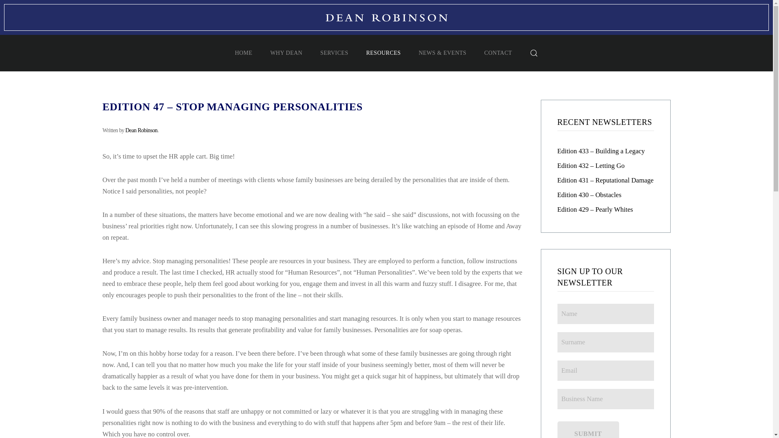 This screenshot has height=438, width=779. Describe the element at coordinates (588, 429) in the screenshot. I see `Submit` at that location.